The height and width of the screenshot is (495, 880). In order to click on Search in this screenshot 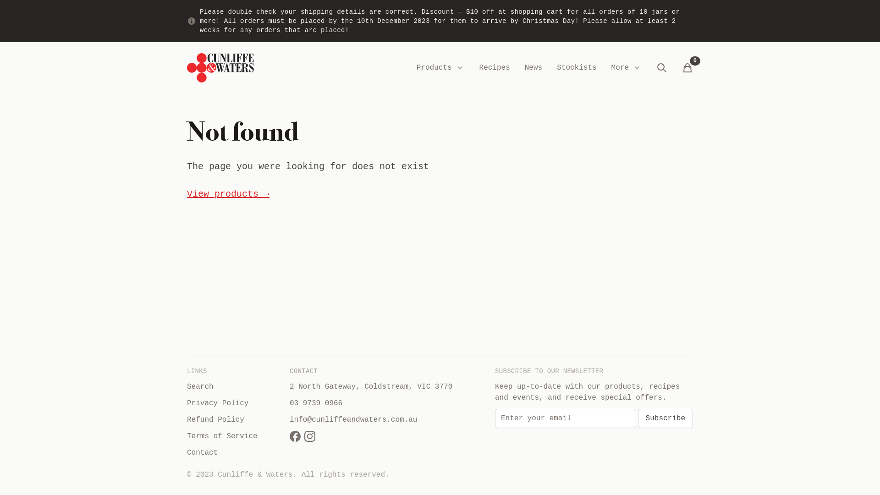, I will do `click(235, 387)`.